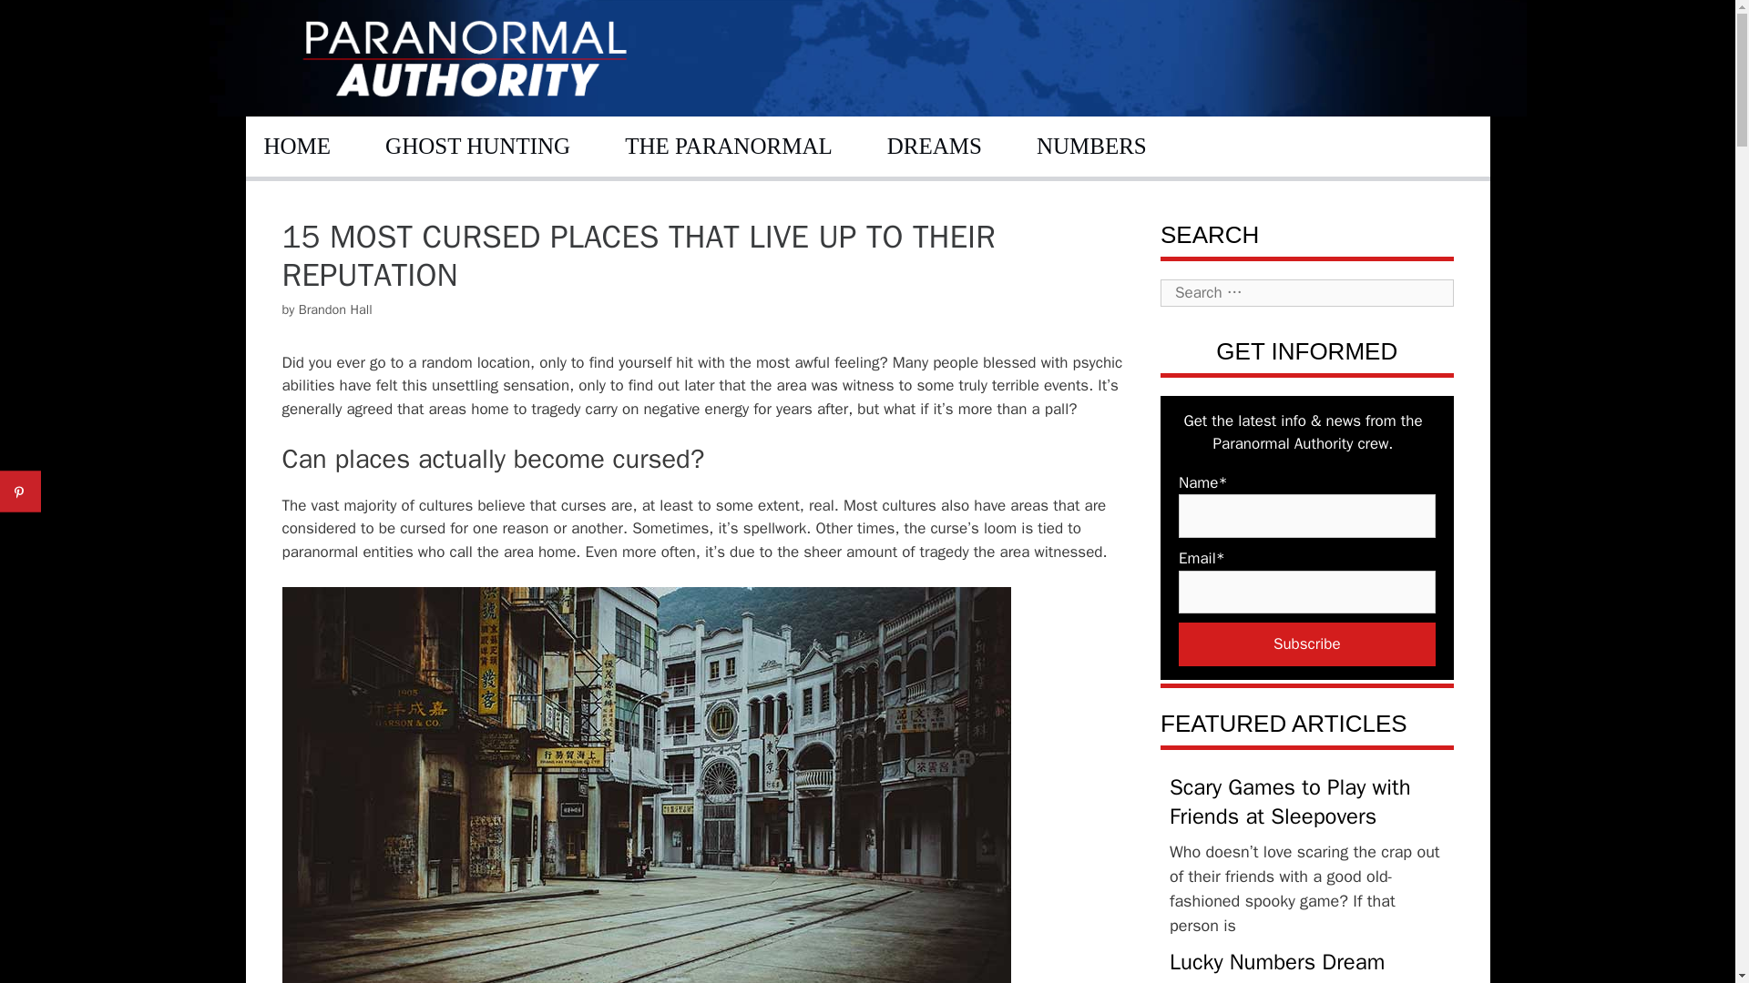 The image size is (1749, 983). What do you see at coordinates (477, 146) in the screenshot?
I see `GHOST HUNTING` at bounding box center [477, 146].